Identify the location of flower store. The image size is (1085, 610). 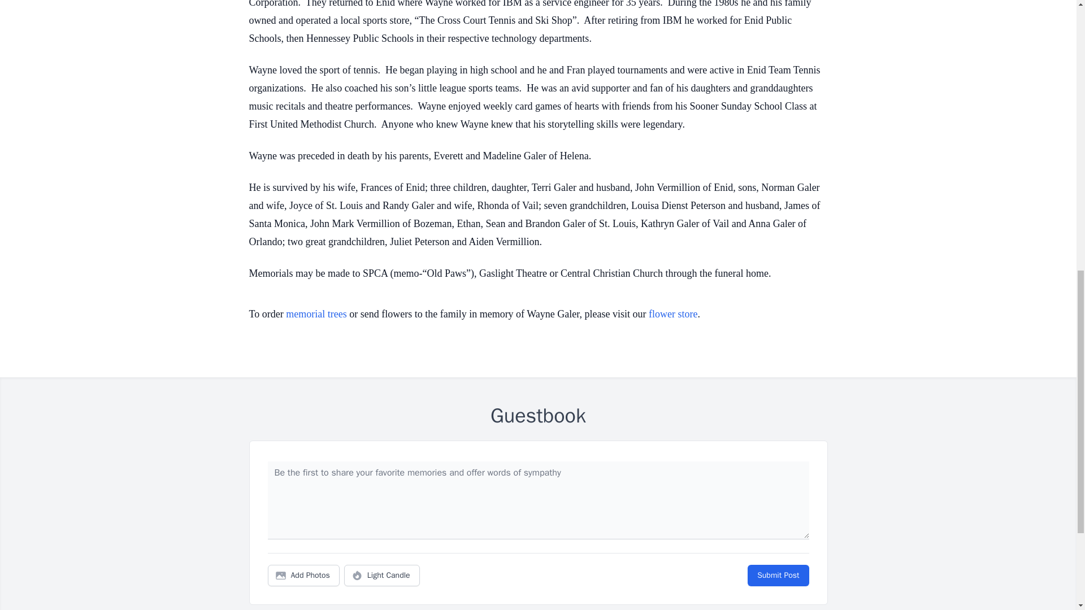
(673, 314).